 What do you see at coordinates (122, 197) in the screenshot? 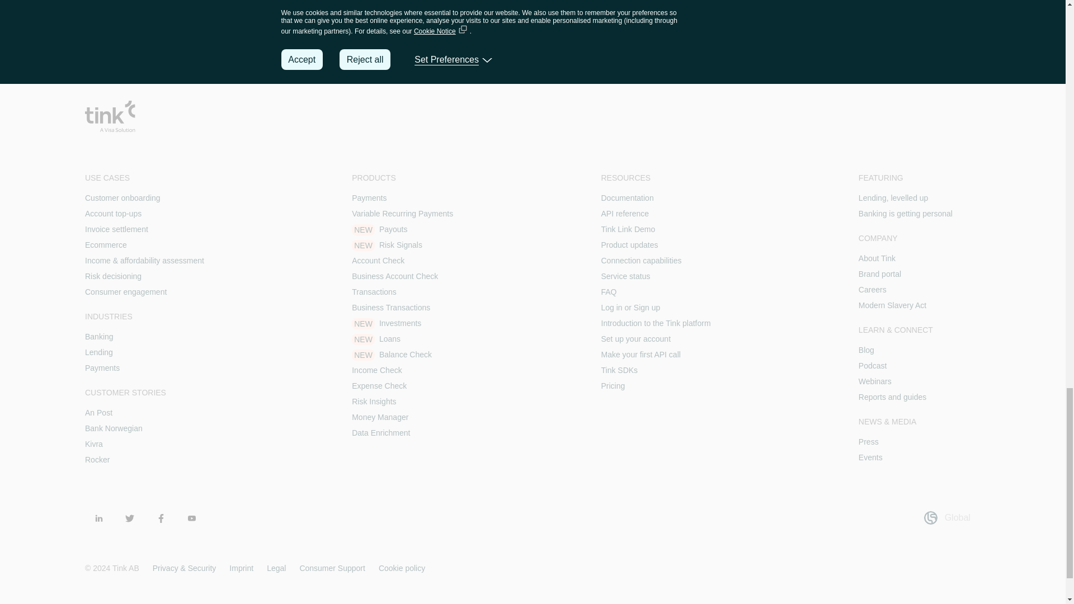
I see `Customer onboarding` at bounding box center [122, 197].